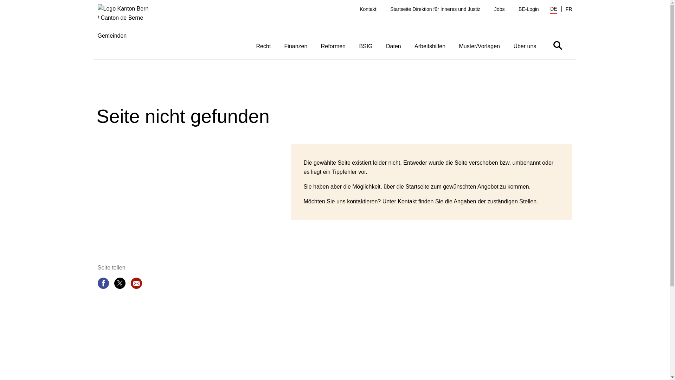 This screenshot has width=675, height=380. What do you see at coordinates (529, 9) in the screenshot?
I see `BE-Login` at bounding box center [529, 9].